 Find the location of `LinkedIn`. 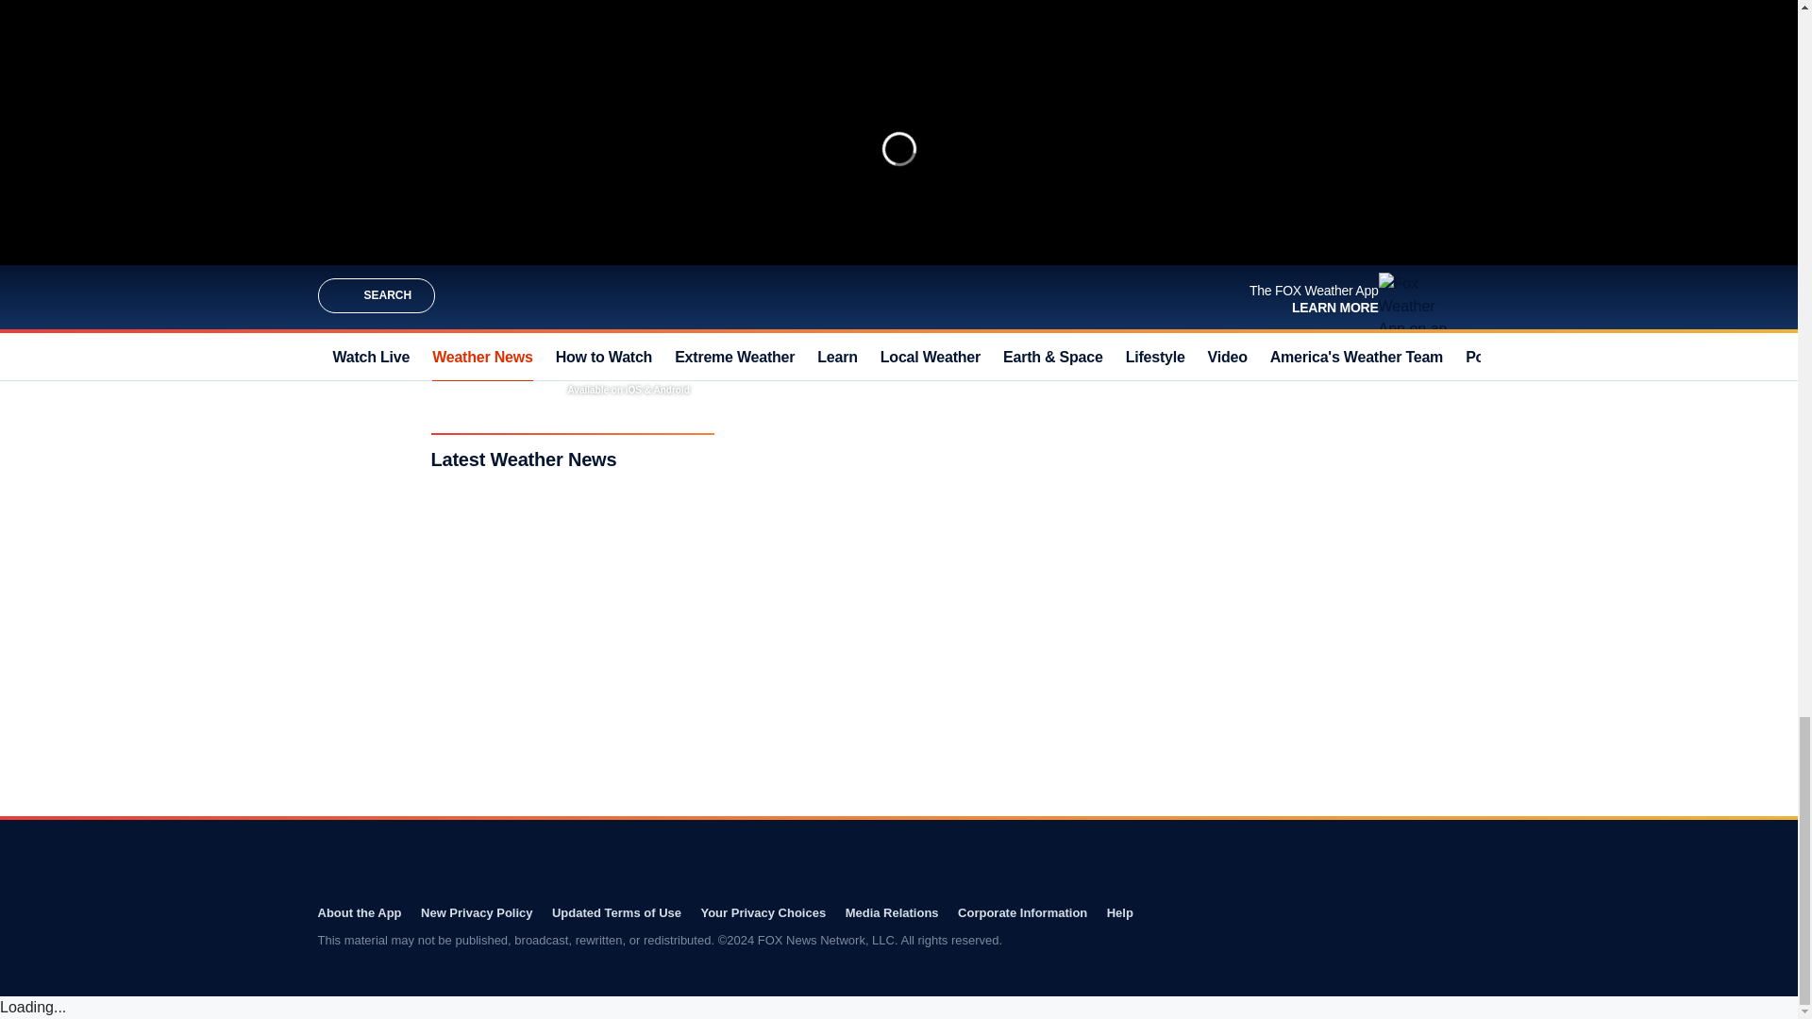

LinkedIn is located at coordinates (1178, 857).